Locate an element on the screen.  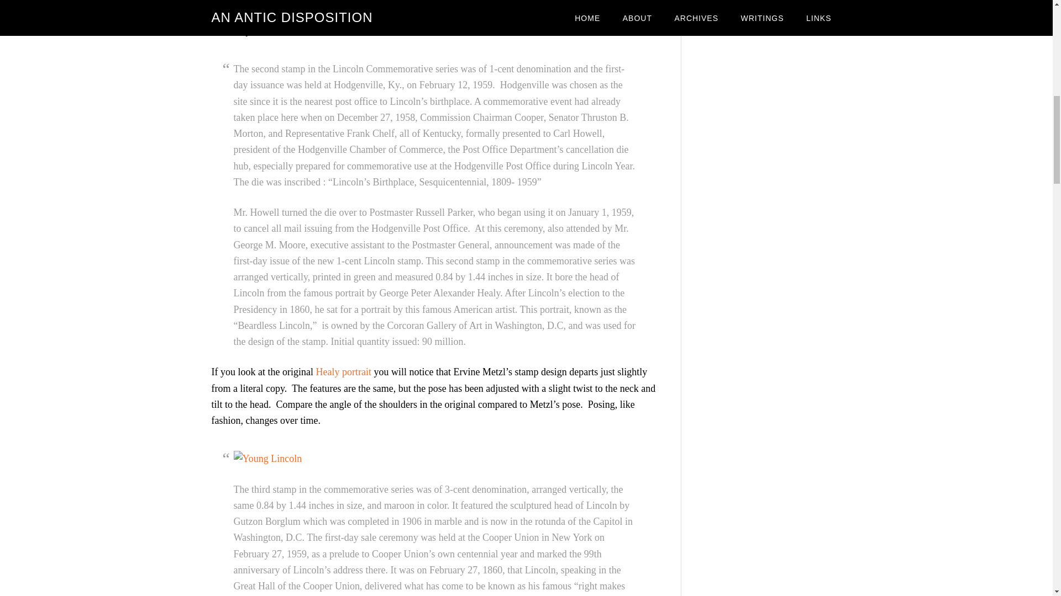
Final Report of the Lincoln Sesquicentennial Commission is located at coordinates (345, 14).